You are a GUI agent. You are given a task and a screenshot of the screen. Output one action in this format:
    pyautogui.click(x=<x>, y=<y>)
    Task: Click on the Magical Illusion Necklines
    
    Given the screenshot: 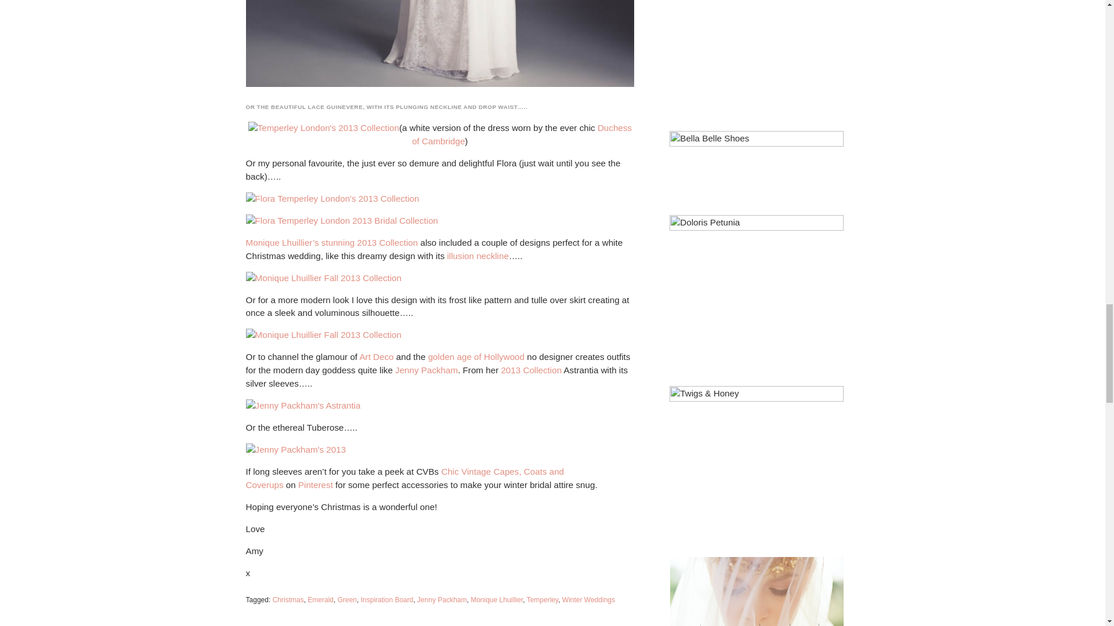 What is the action you would take?
    pyautogui.click(x=477, y=256)
    